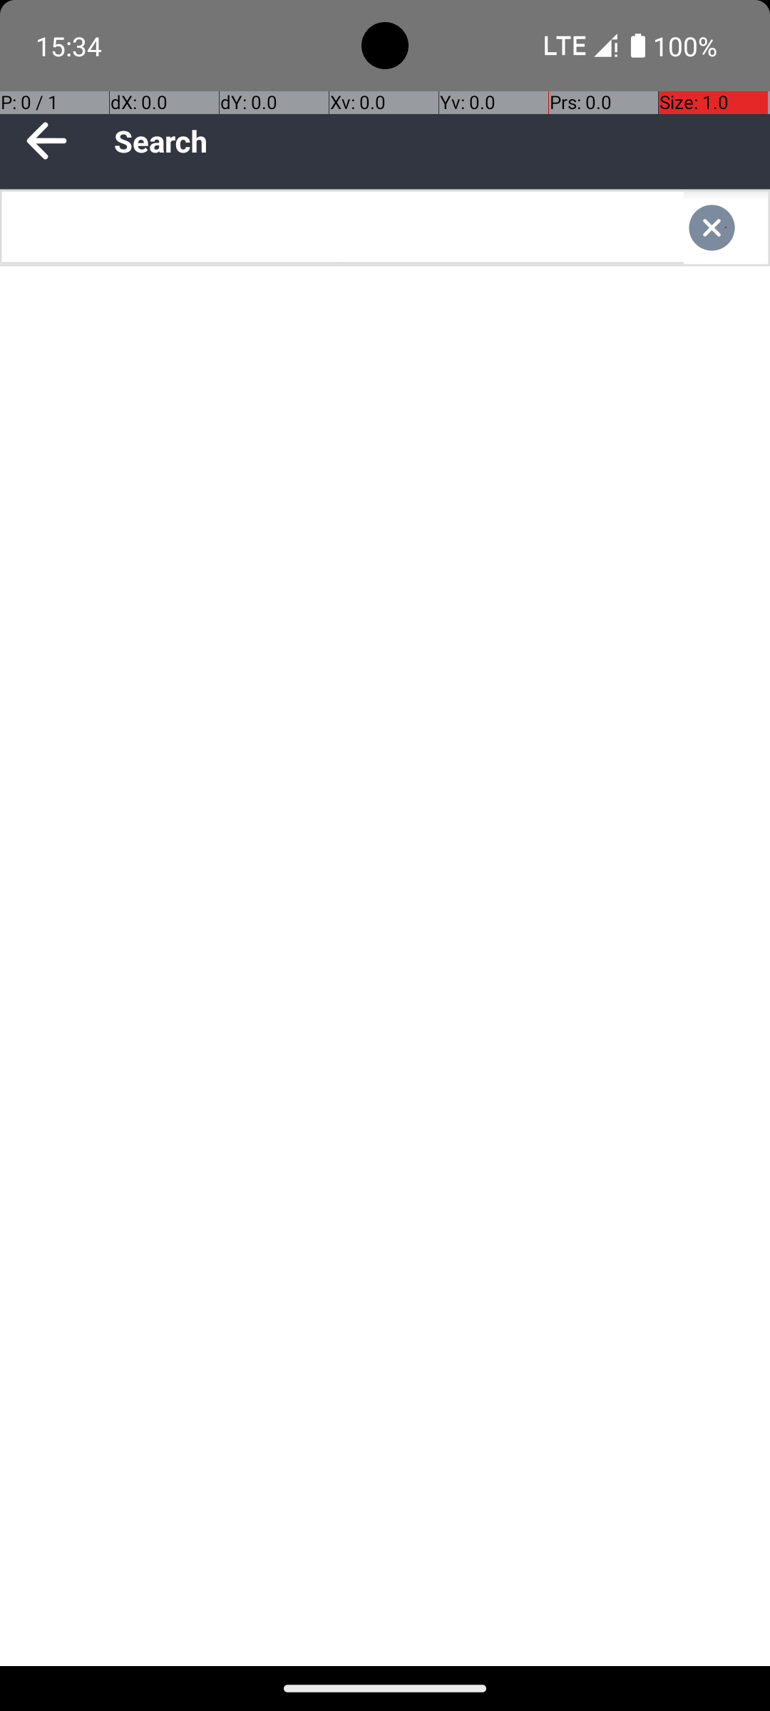 The width and height of the screenshot is (770, 1711). Describe the element at coordinates (726, 228) in the screenshot. I see `` at that location.